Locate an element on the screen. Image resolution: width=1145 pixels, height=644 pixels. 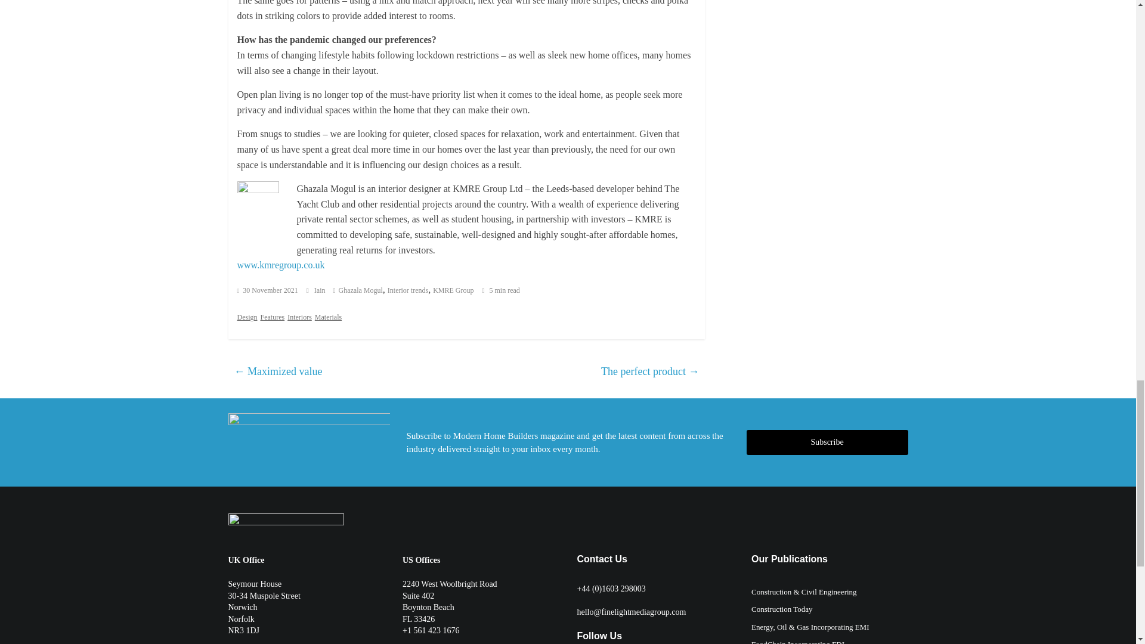
Interiors is located at coordinates (299, 317).